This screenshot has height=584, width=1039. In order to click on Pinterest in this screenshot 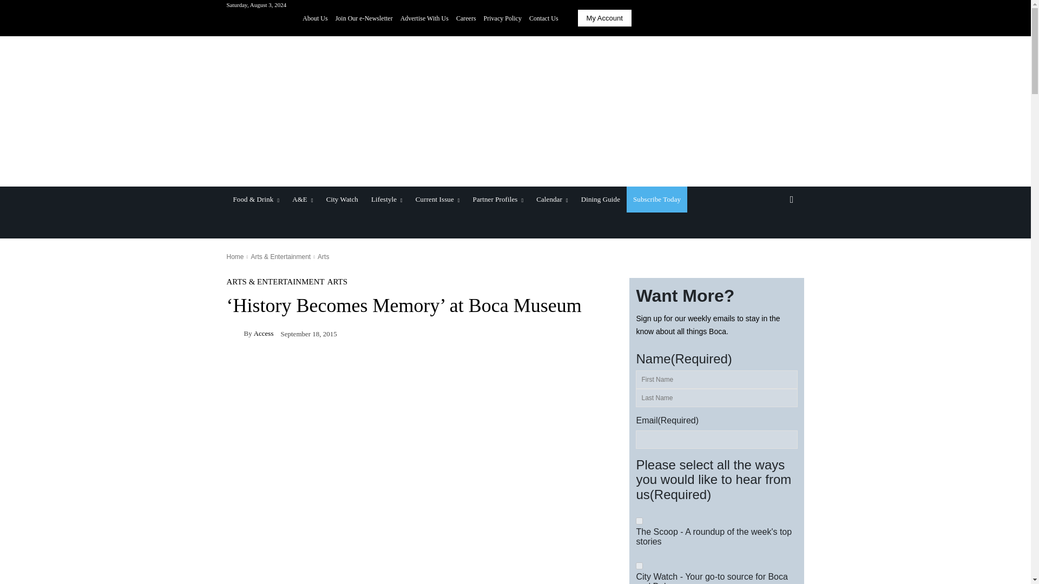, I will do `click(781, 18)`.